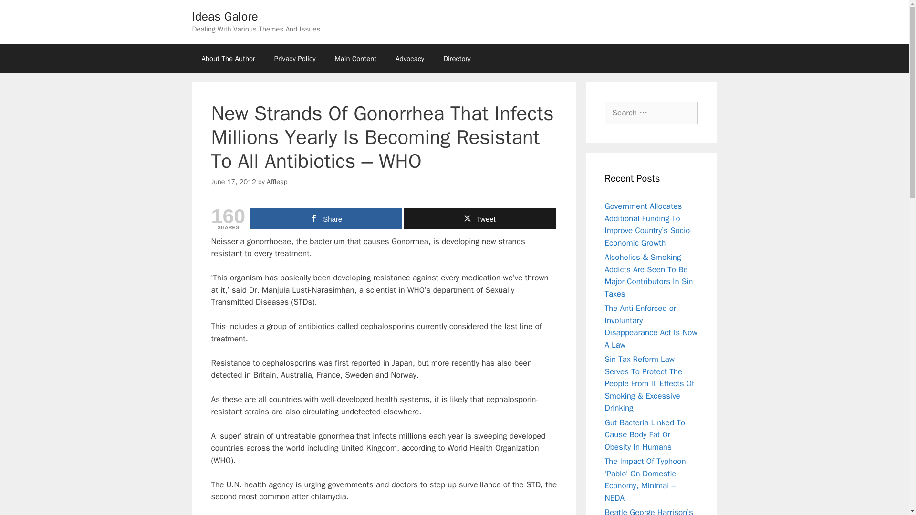 The width and height of the screenshot is (916, 515). Describe the element at coordinates (228, 58) in the screenshot. I see `About The Author` at that location.